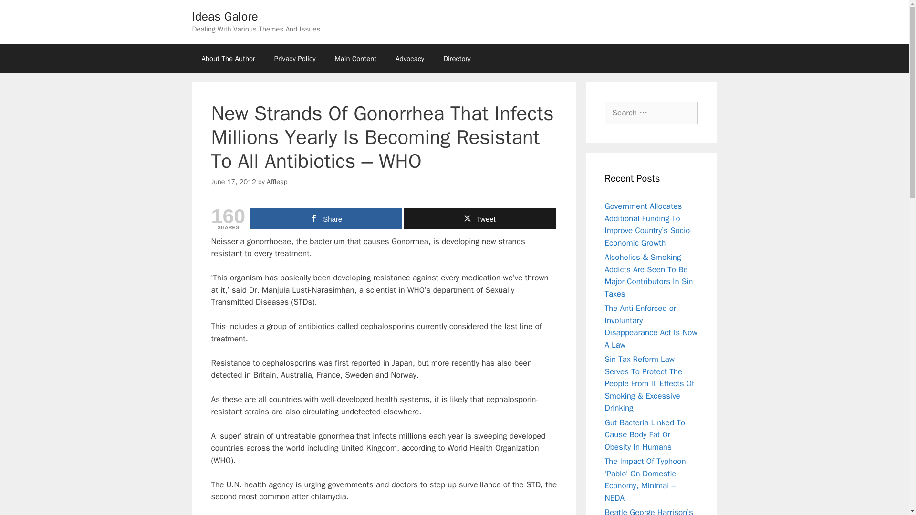 The width and height of the screenshot is (916, 515). Describe the element at coordinates (228, 58) in the screenshot. I see `About The Author` at that location.